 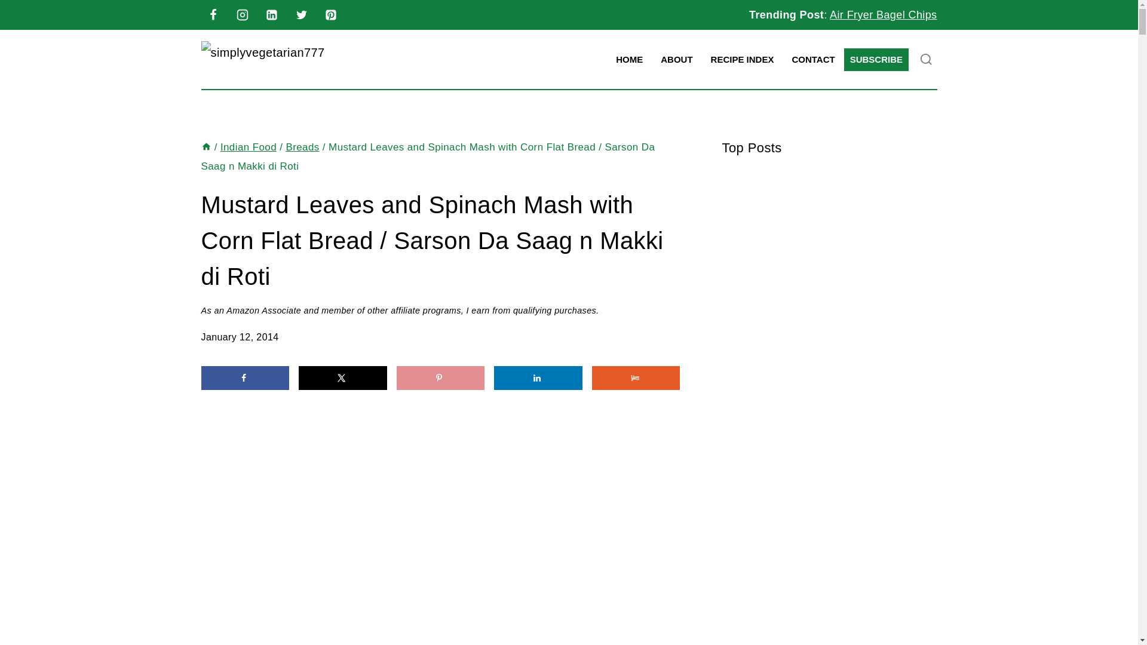 I want to click on Share on LinkedIn, so click(x=538, y=378).